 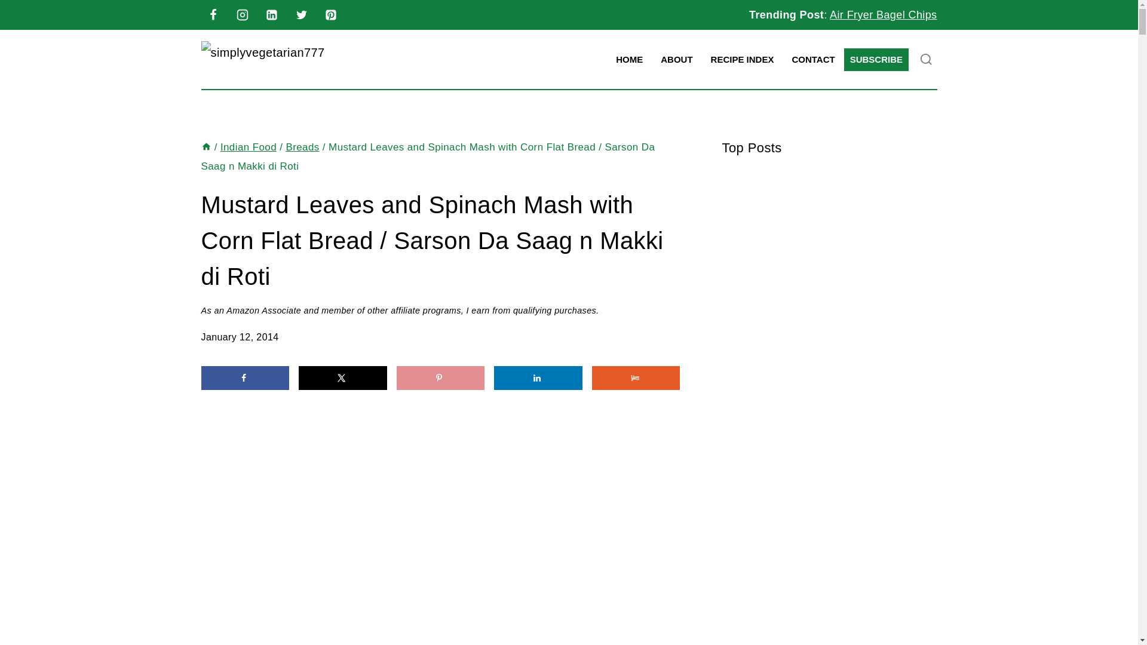 I want to click on Share on LinkedIn, so click(x=538, y=378).